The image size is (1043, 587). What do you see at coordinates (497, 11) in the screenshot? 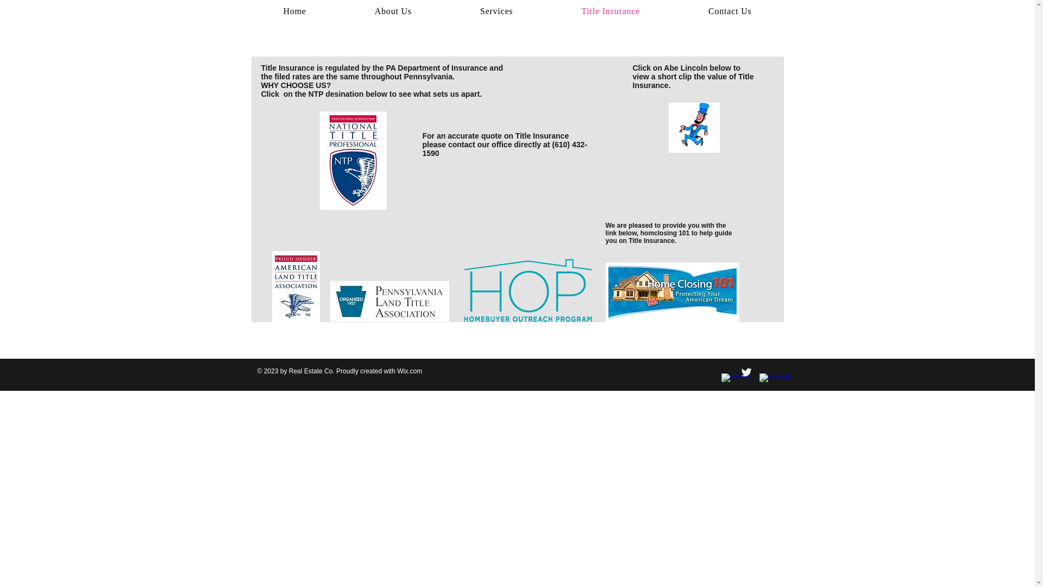
I see `About Us` at bounding box center [497, 11].